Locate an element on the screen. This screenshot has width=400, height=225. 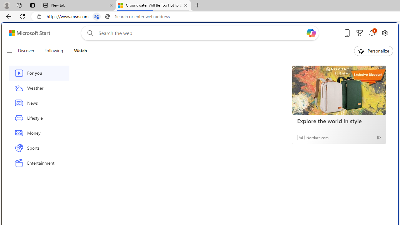
Enter your search term is located at coordinates (201, 33).